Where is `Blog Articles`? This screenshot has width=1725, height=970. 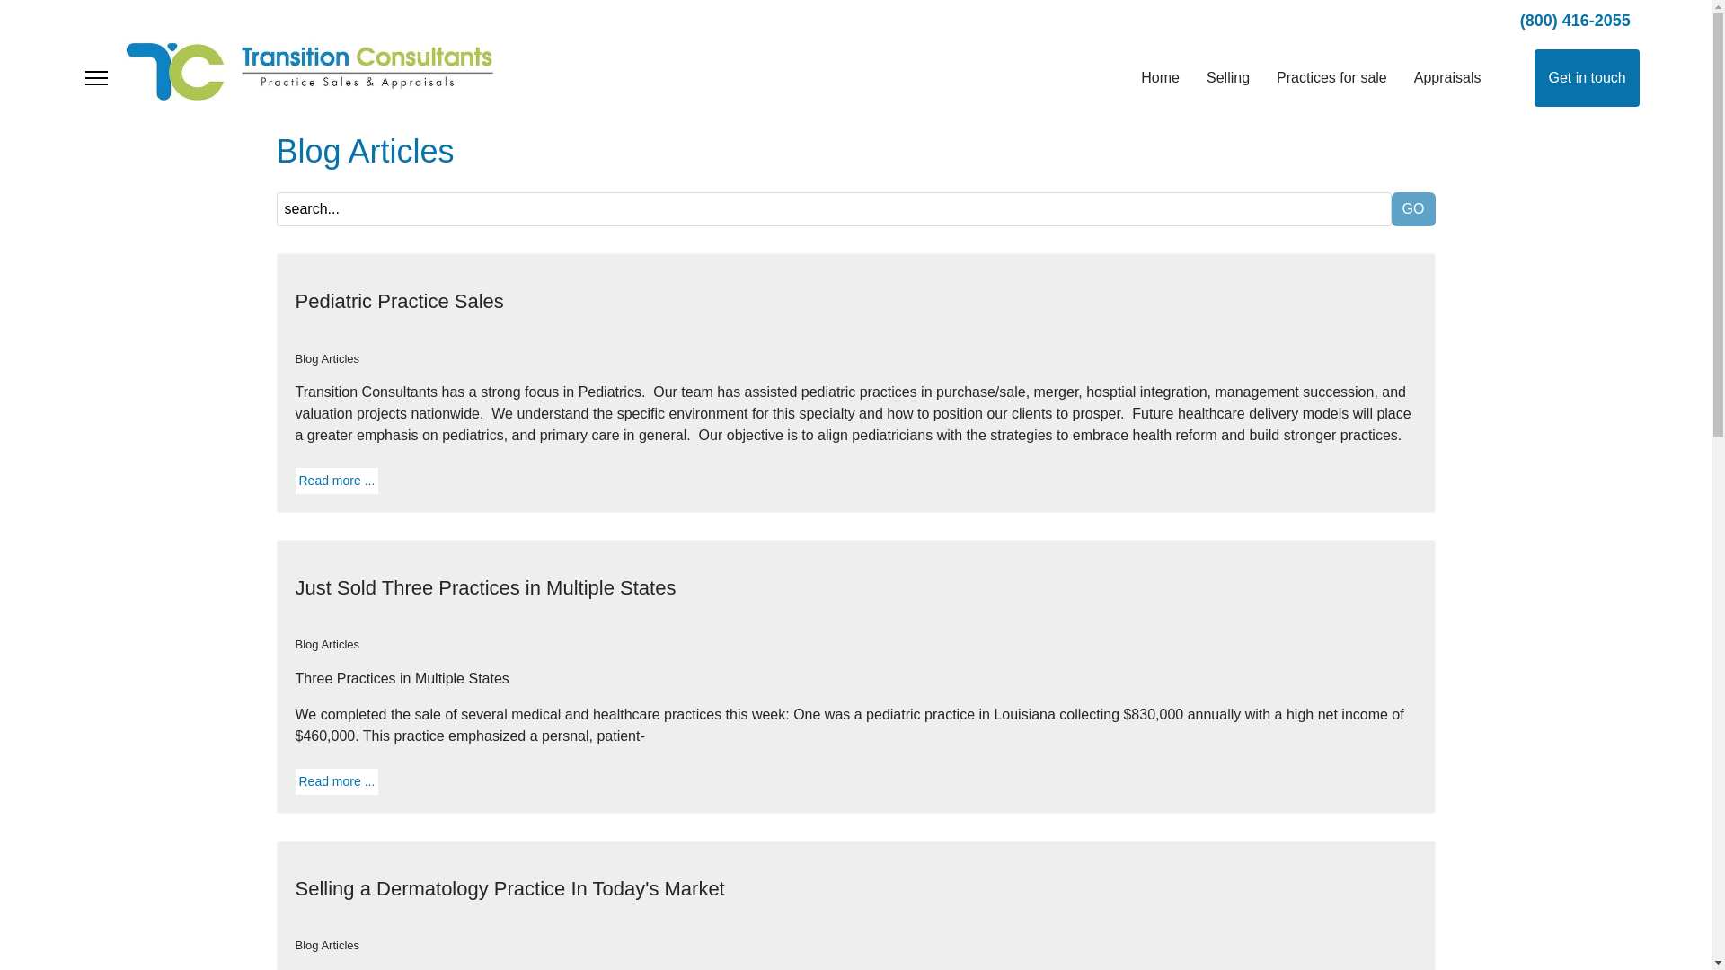 Blog Articles is located at coordinates (327, 945).